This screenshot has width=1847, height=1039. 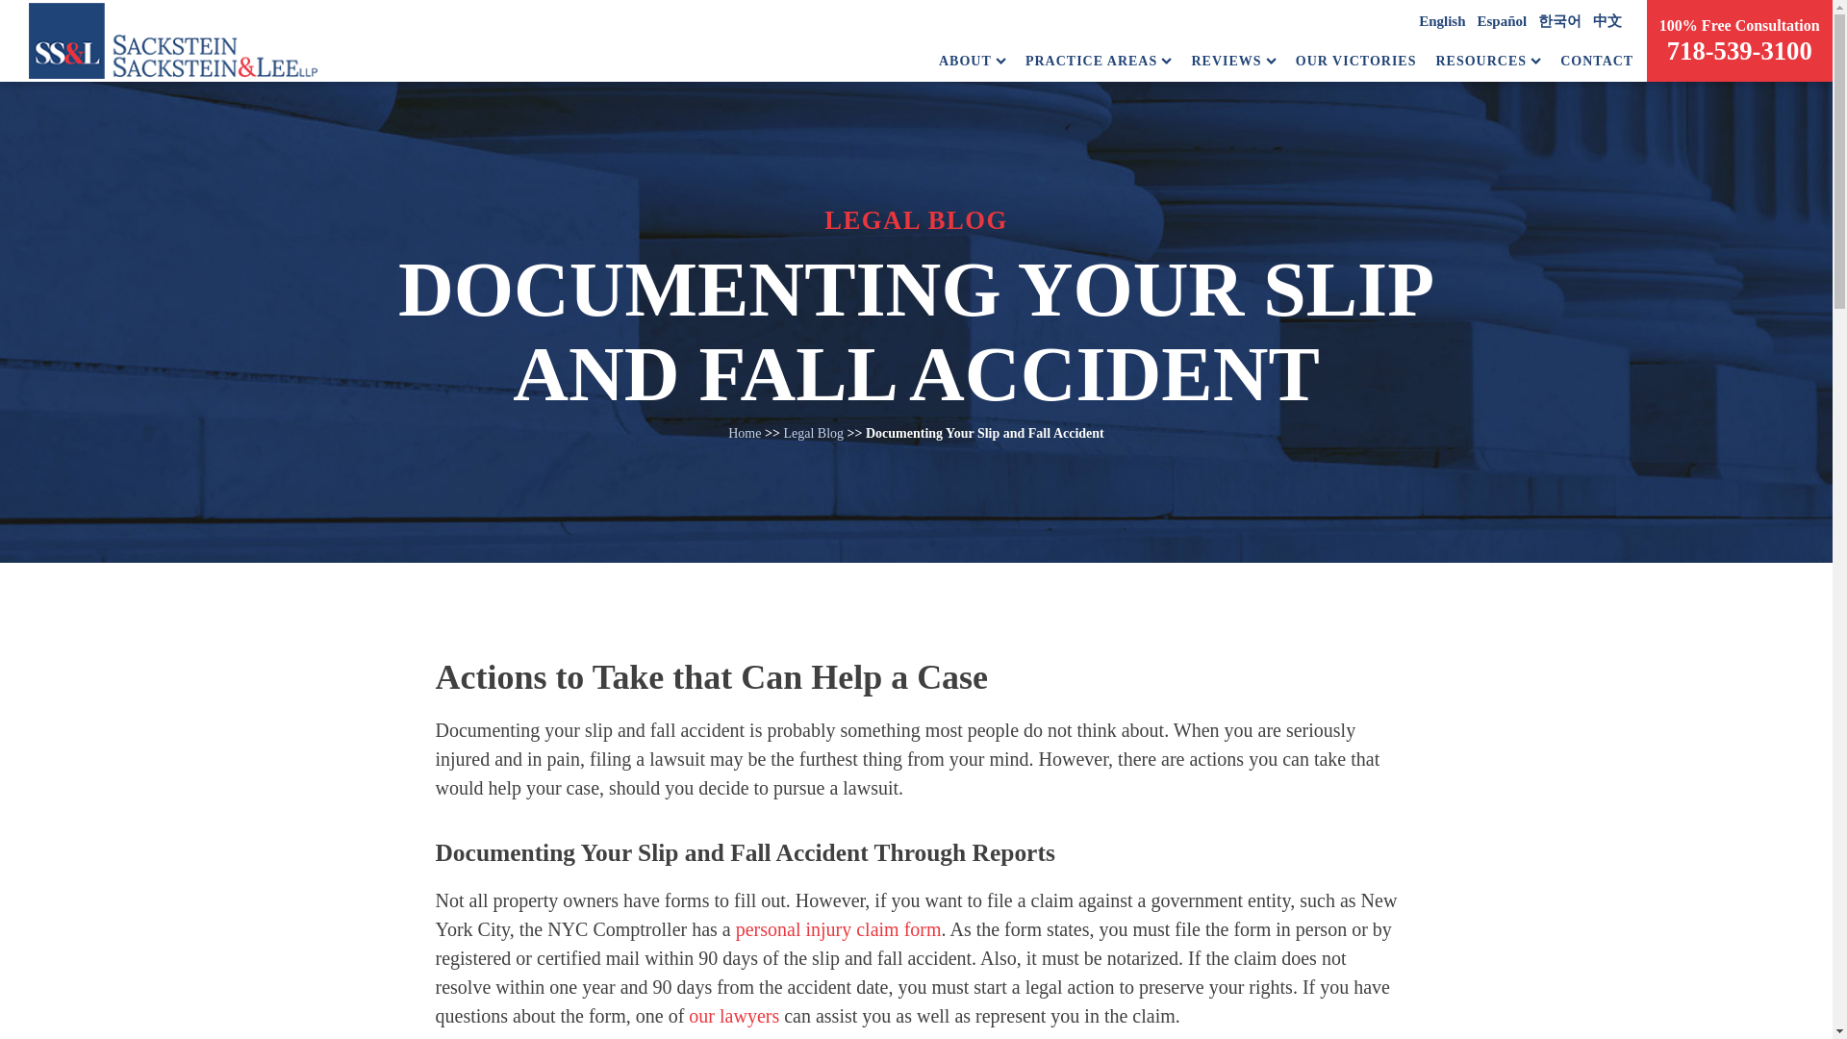 What do you see at coordinates (1233, 61) in the screenshot?
I see `REVIEWS` at bounding box center [1233, 61].